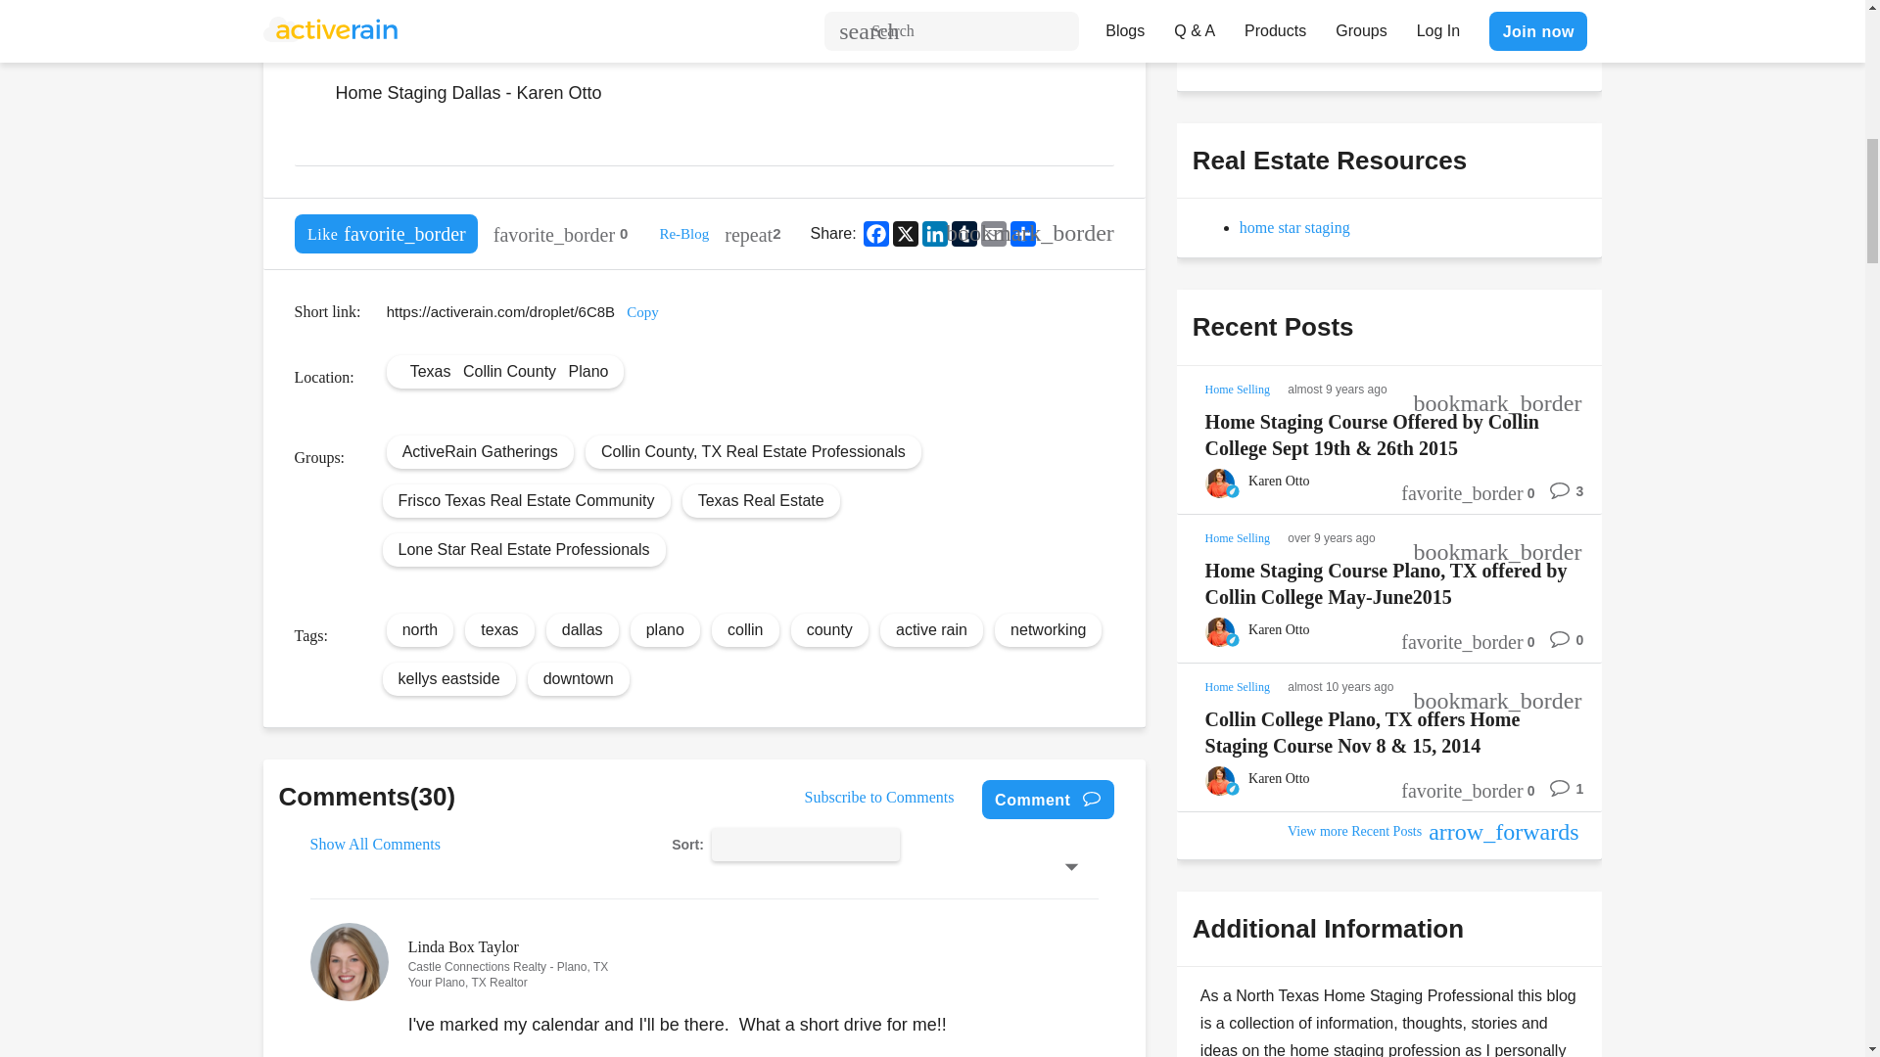 Image resolution: width=1880 pixels, height=1057 pixels. What do you see at coordinates (1294, 227) in the screenshot?
I see `home star staging` at bounding box center [1294, 227].